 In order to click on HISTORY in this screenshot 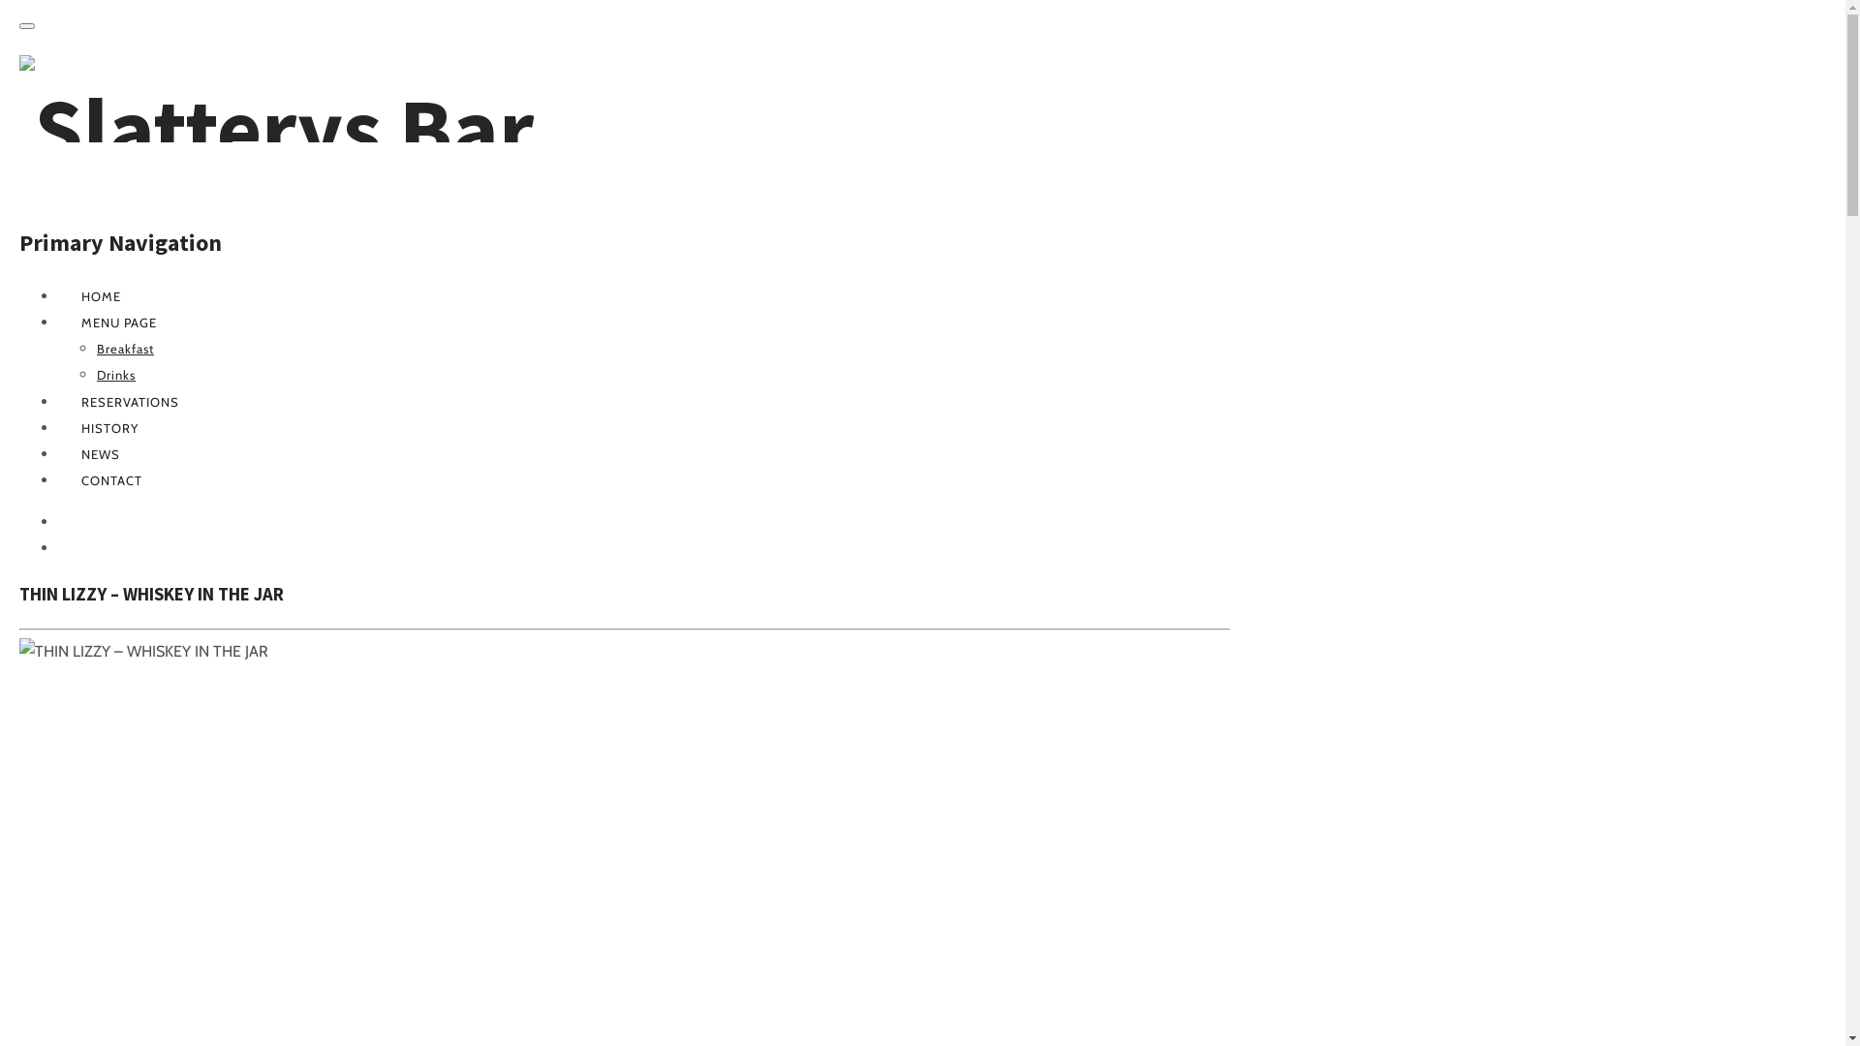, I will do `click(110, 428)`.